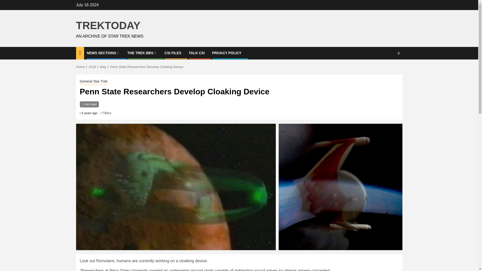  Describe the element at coordinates (226, 53) in the screenshot. I see `PRIVACY POLICY` at that location.